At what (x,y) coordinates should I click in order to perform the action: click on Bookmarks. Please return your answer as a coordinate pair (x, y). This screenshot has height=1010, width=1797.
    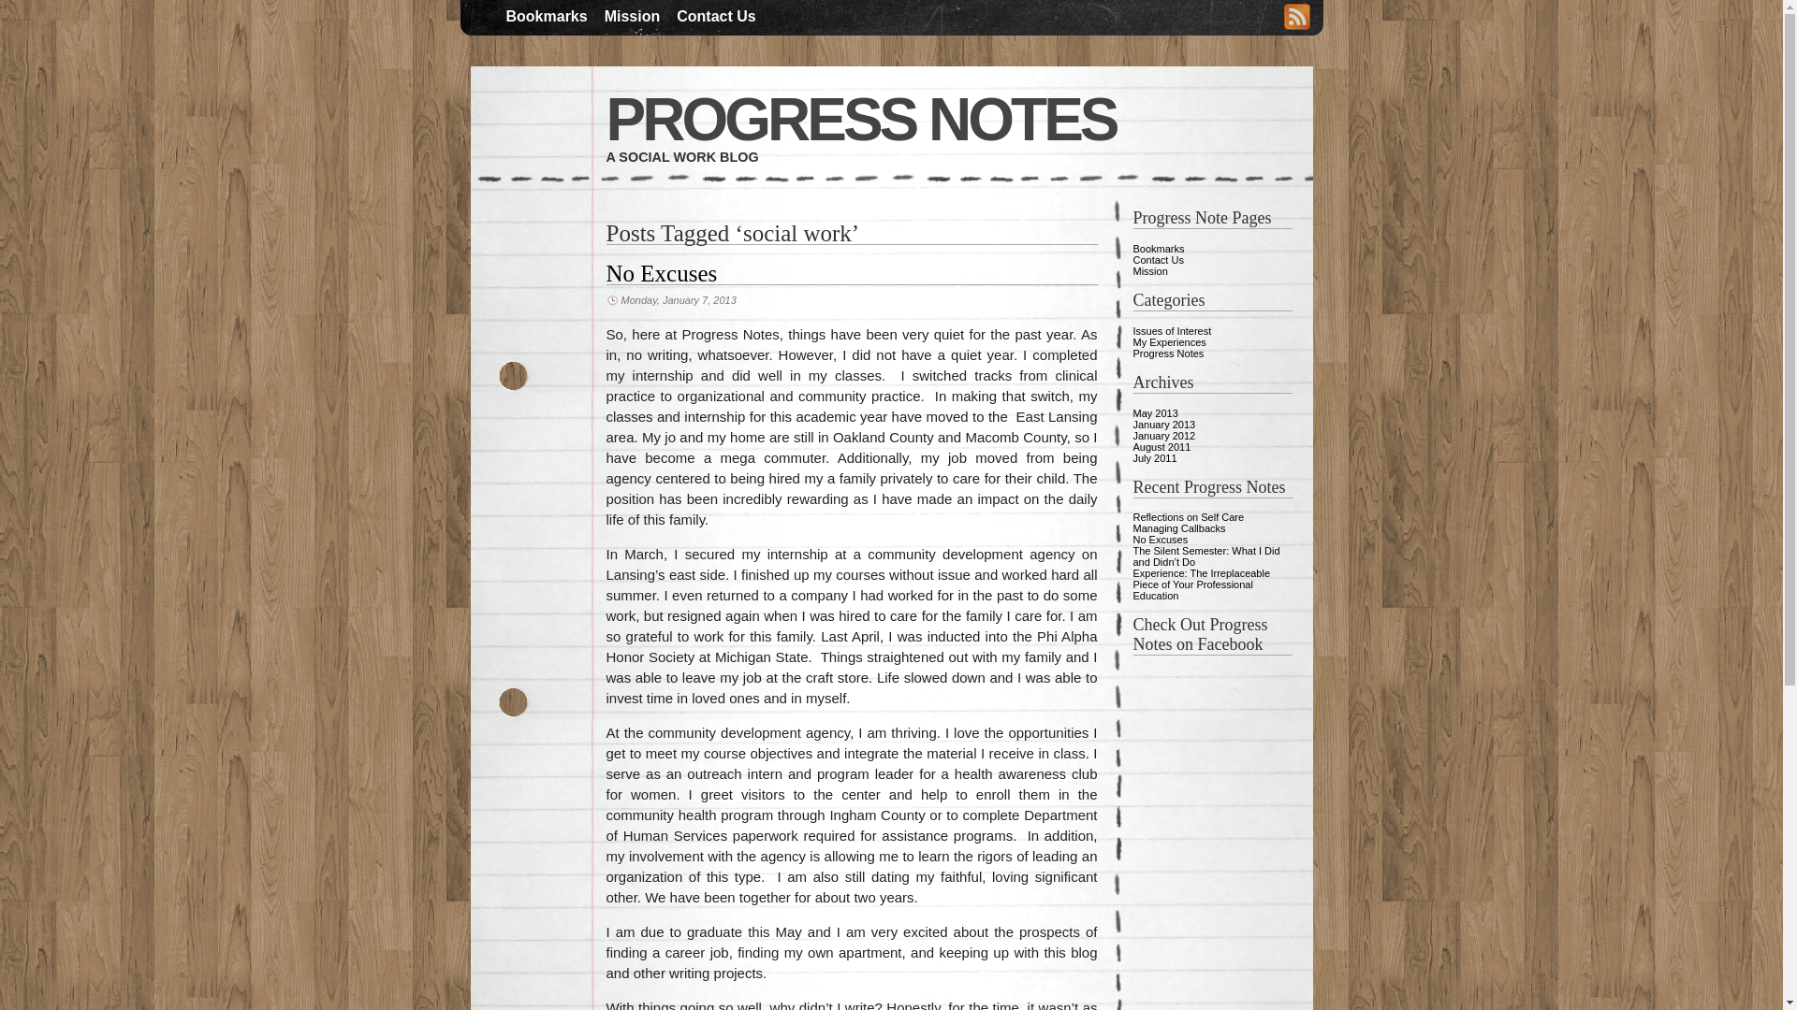
    Looking at the image, I should click on (546, 17).